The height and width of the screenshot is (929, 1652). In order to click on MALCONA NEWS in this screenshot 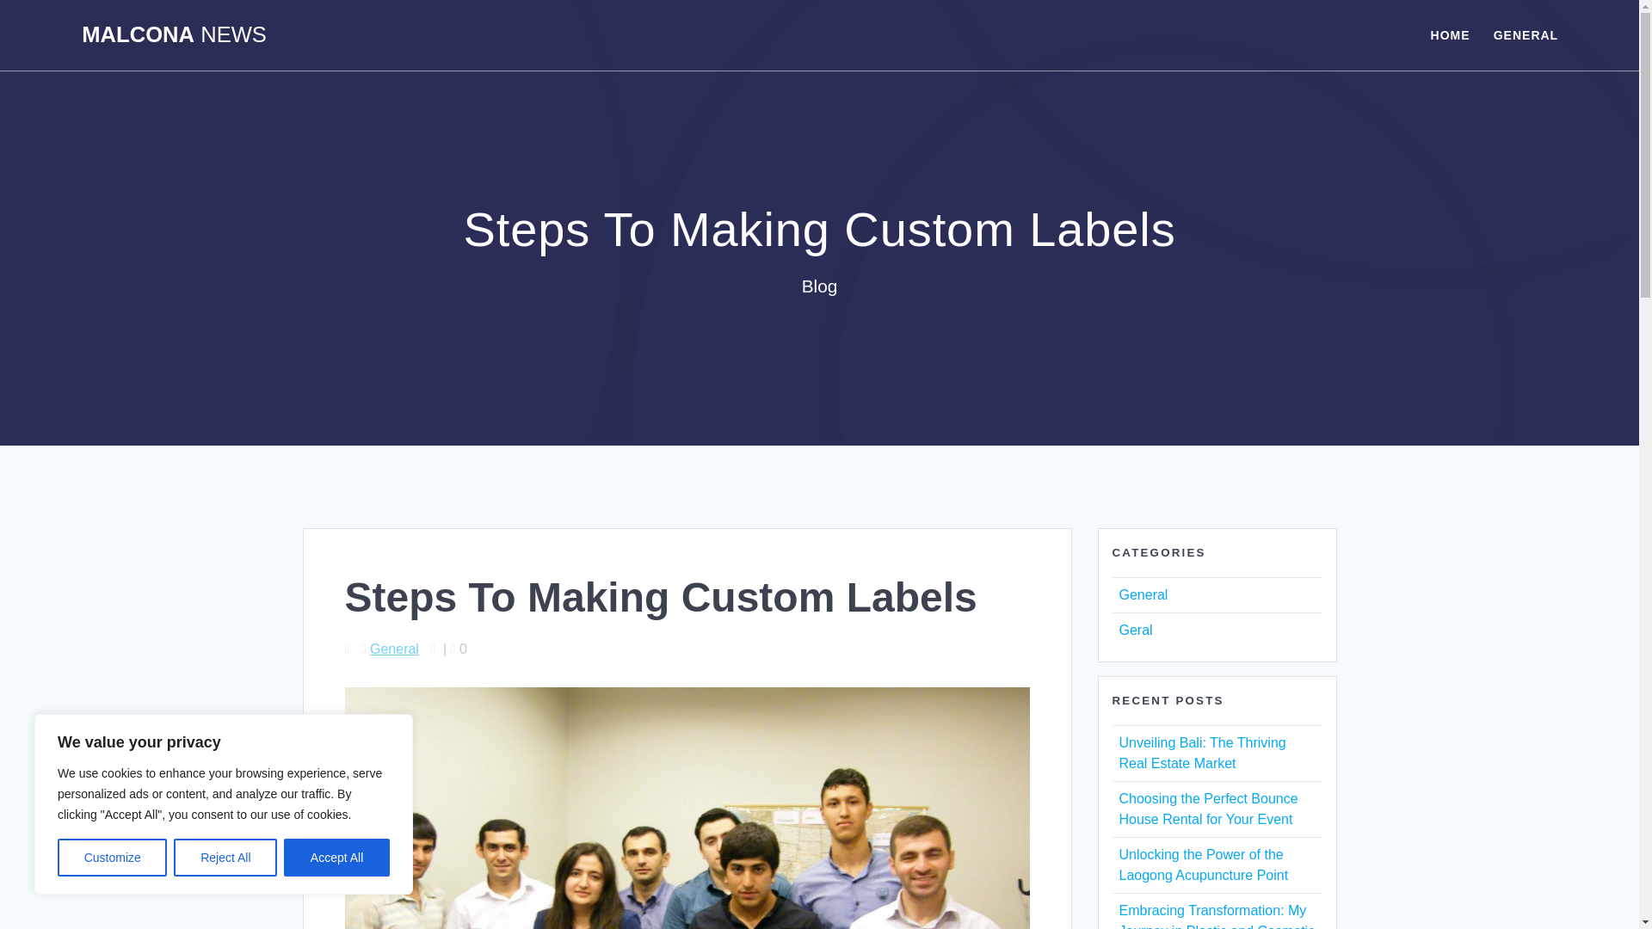, I will do `click(174, 35)`.